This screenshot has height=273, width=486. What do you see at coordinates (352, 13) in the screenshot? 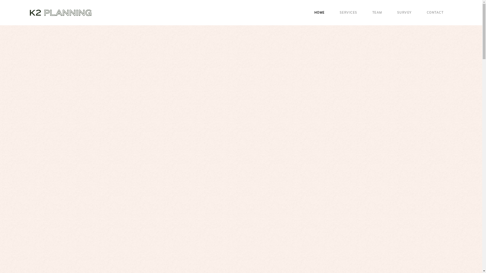
I see `SERVICES` at bounding box center [352, 13].